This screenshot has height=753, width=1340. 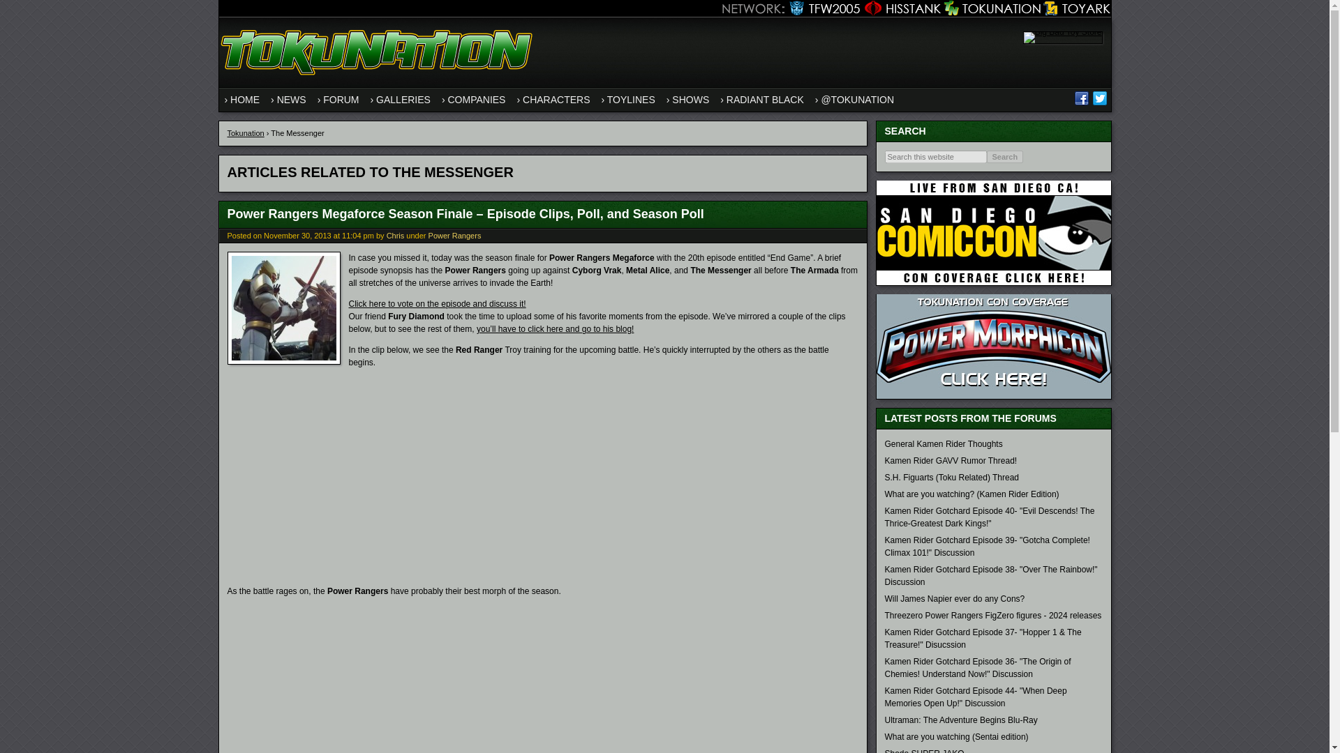 What do you see at coordinates (242, 99) in the screenshot?
I see `HOME` at bounding box center [242, 99].